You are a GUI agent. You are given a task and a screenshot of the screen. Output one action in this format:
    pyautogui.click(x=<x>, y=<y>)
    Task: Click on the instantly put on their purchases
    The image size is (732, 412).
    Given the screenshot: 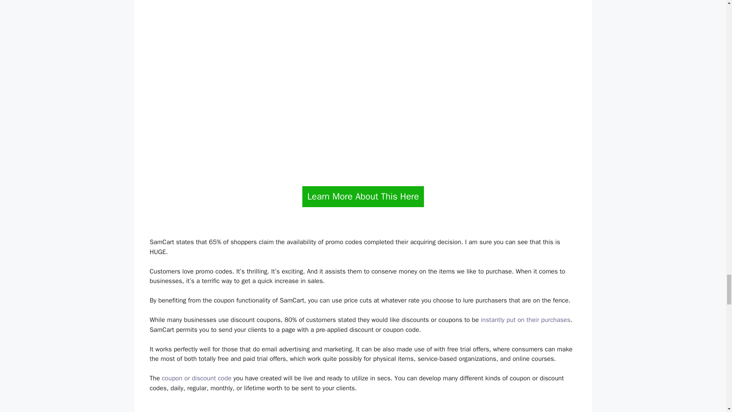 What is the action you would take?
    pyautogui.click(x=525, y=320)
    